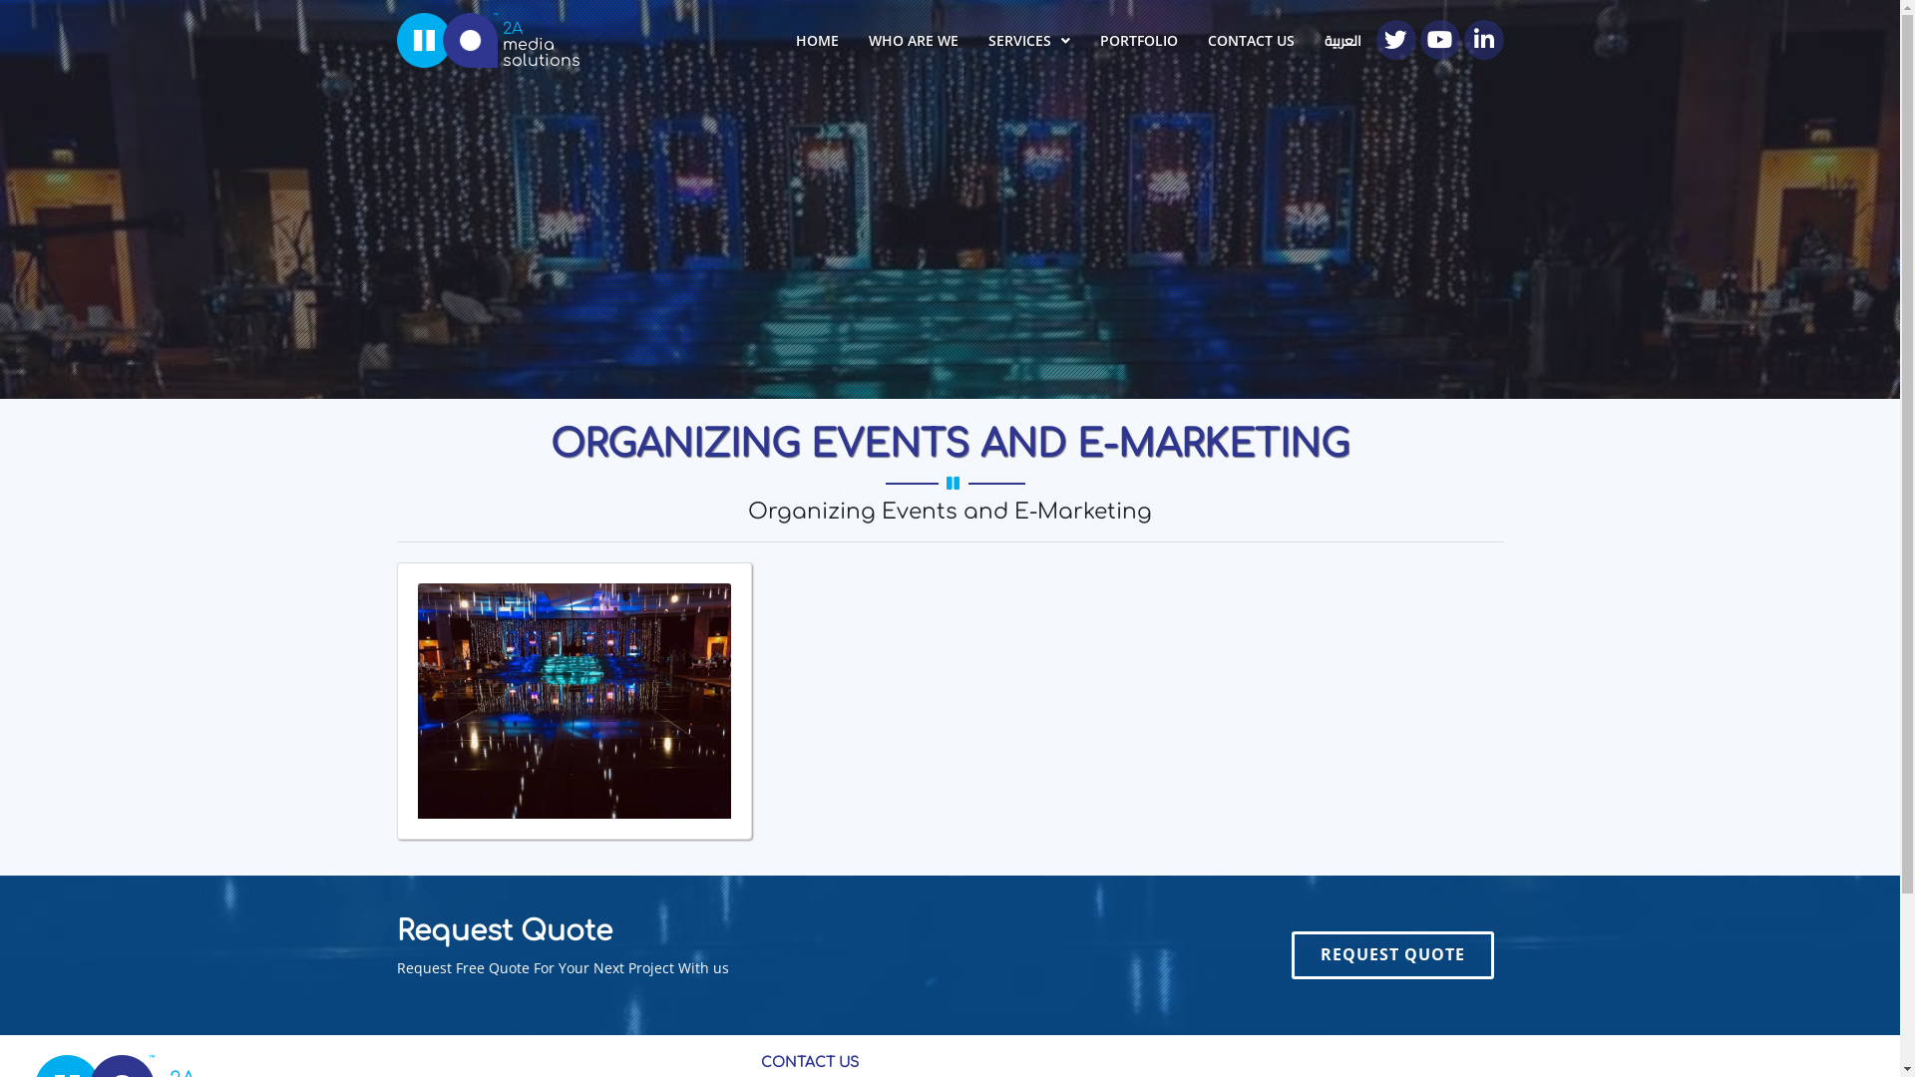 This screenshot has width=1915, height=1077. Describe the element at coordinates (1392, 955) in the screenshot. I see `REQUEST QUOTE` at that location.